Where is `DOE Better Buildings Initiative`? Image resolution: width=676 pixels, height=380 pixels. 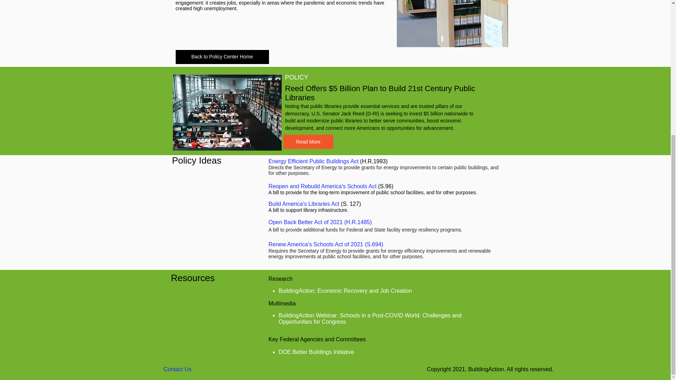
DOE Better Buildings Initiative is located at coordinates (316, 352).